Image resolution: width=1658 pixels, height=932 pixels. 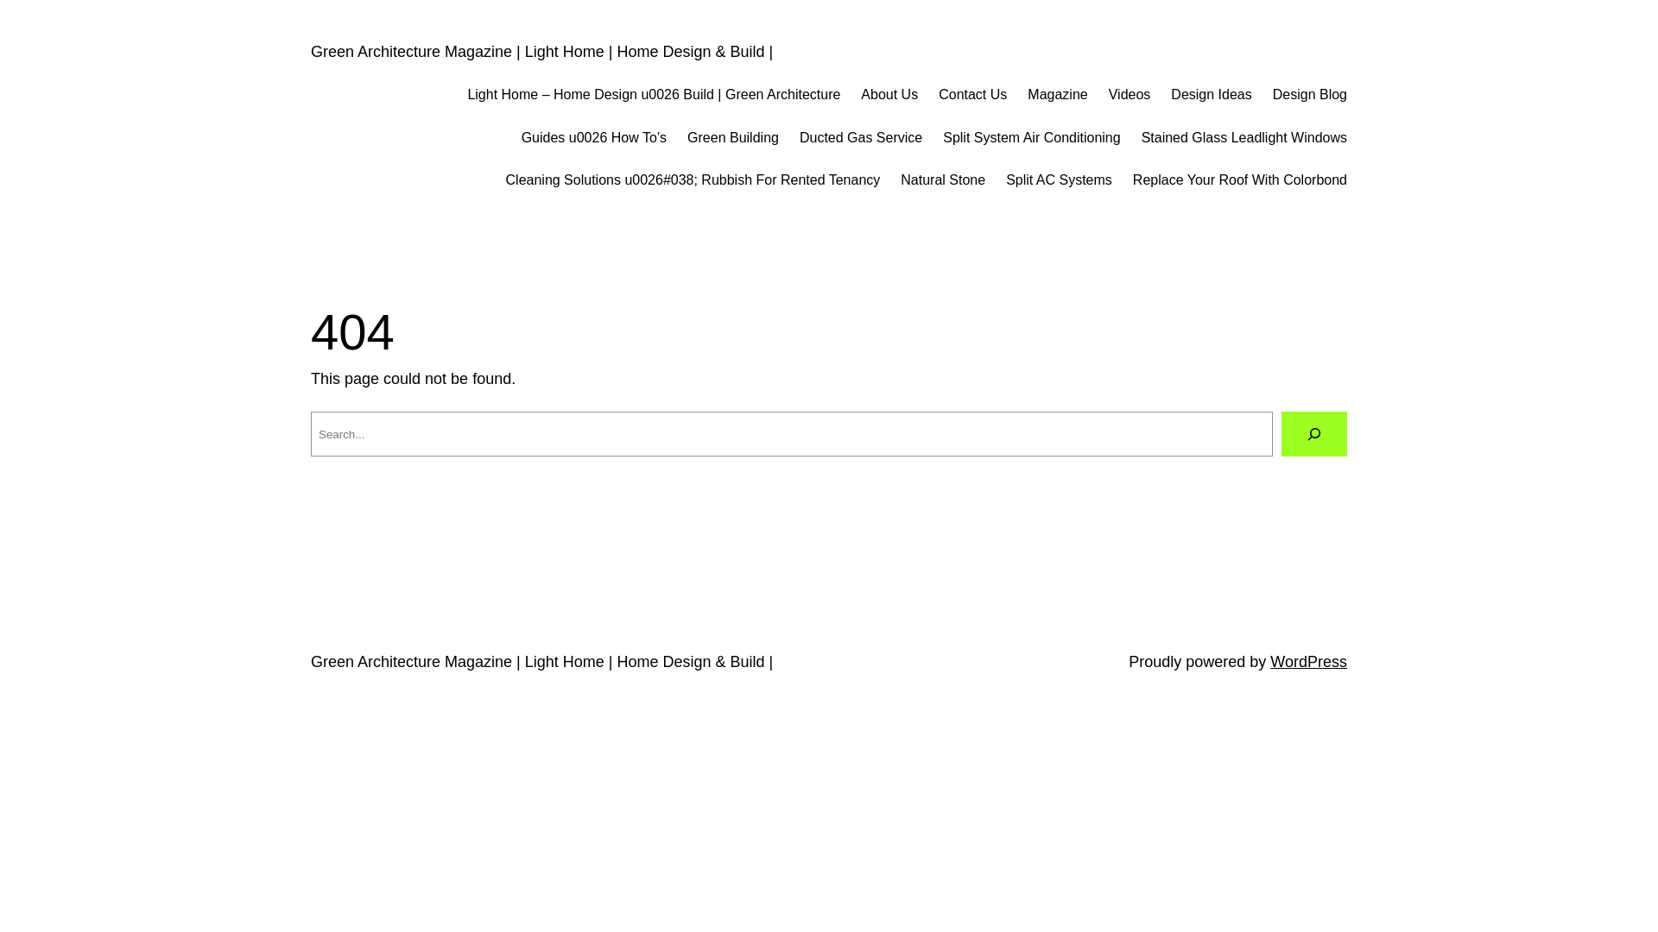 I want to click on WordPress, so click(x=1309, y=662).